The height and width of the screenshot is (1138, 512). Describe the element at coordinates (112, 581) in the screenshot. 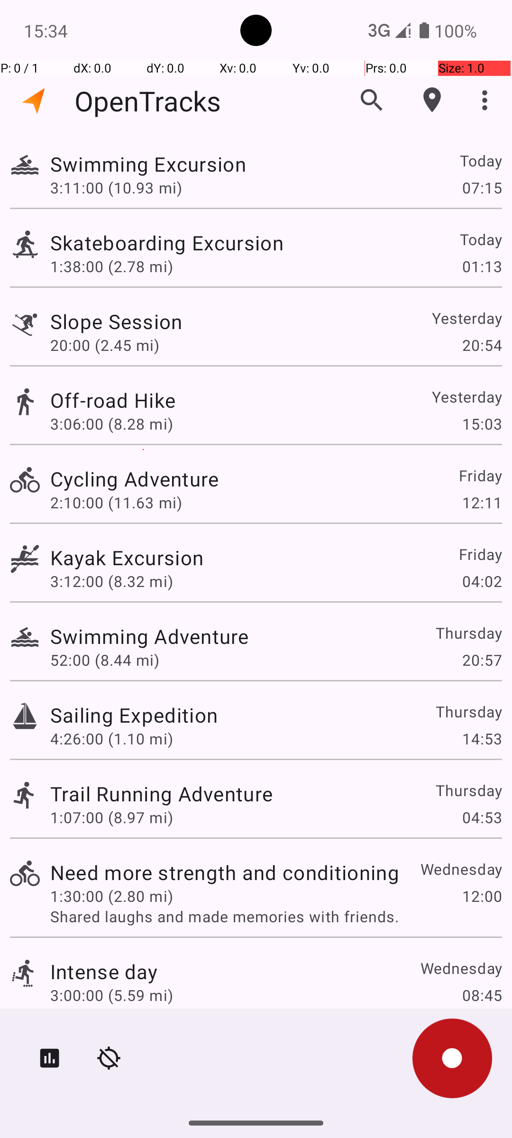

I see `3:12:00 (8.32 mi)` at that location.